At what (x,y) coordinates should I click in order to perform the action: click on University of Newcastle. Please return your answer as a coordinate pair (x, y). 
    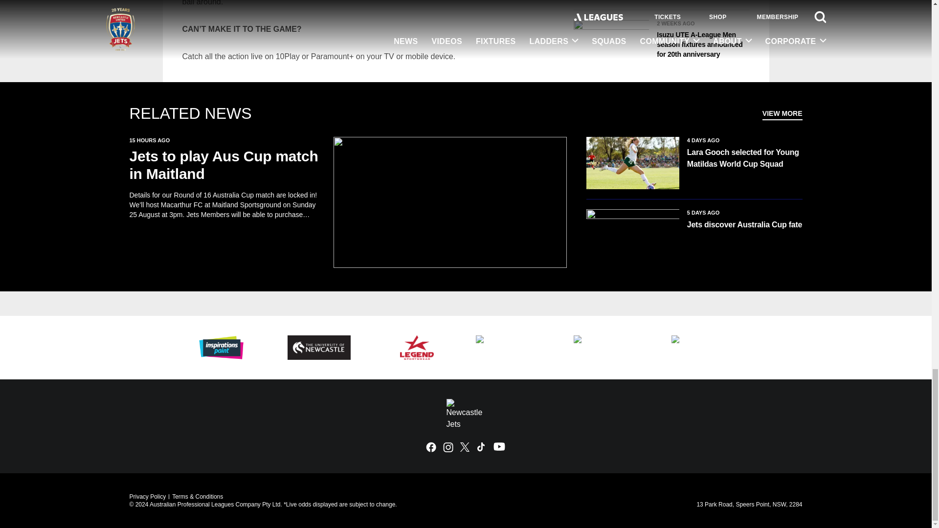
    Looking at the image, I should click on (319, 347).